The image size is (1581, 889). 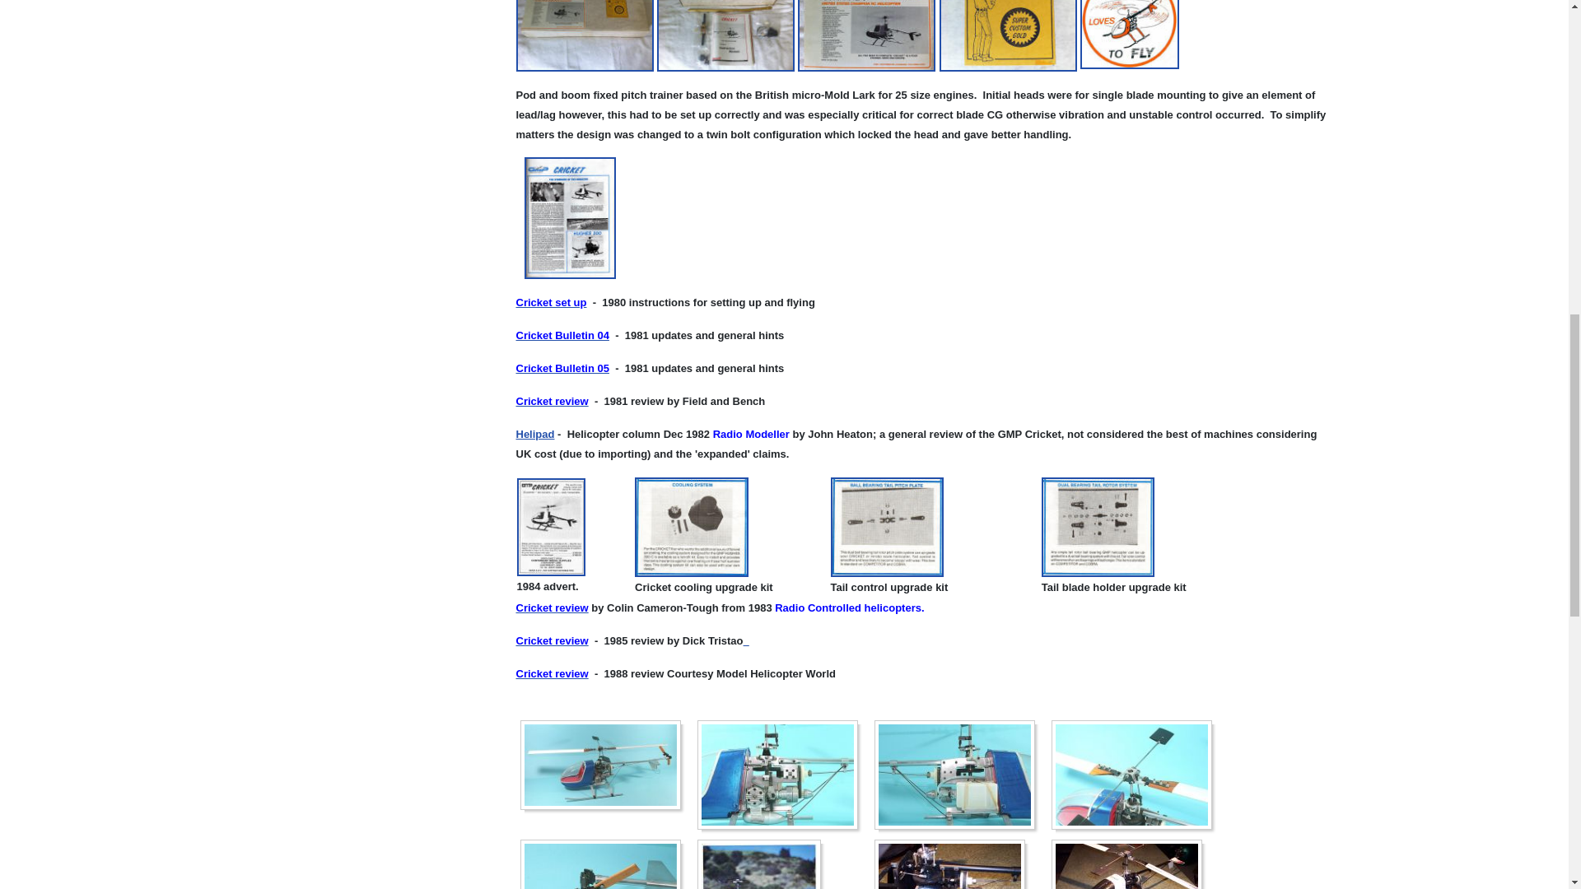 I want to click on 05a, so click(x=600, y=864).